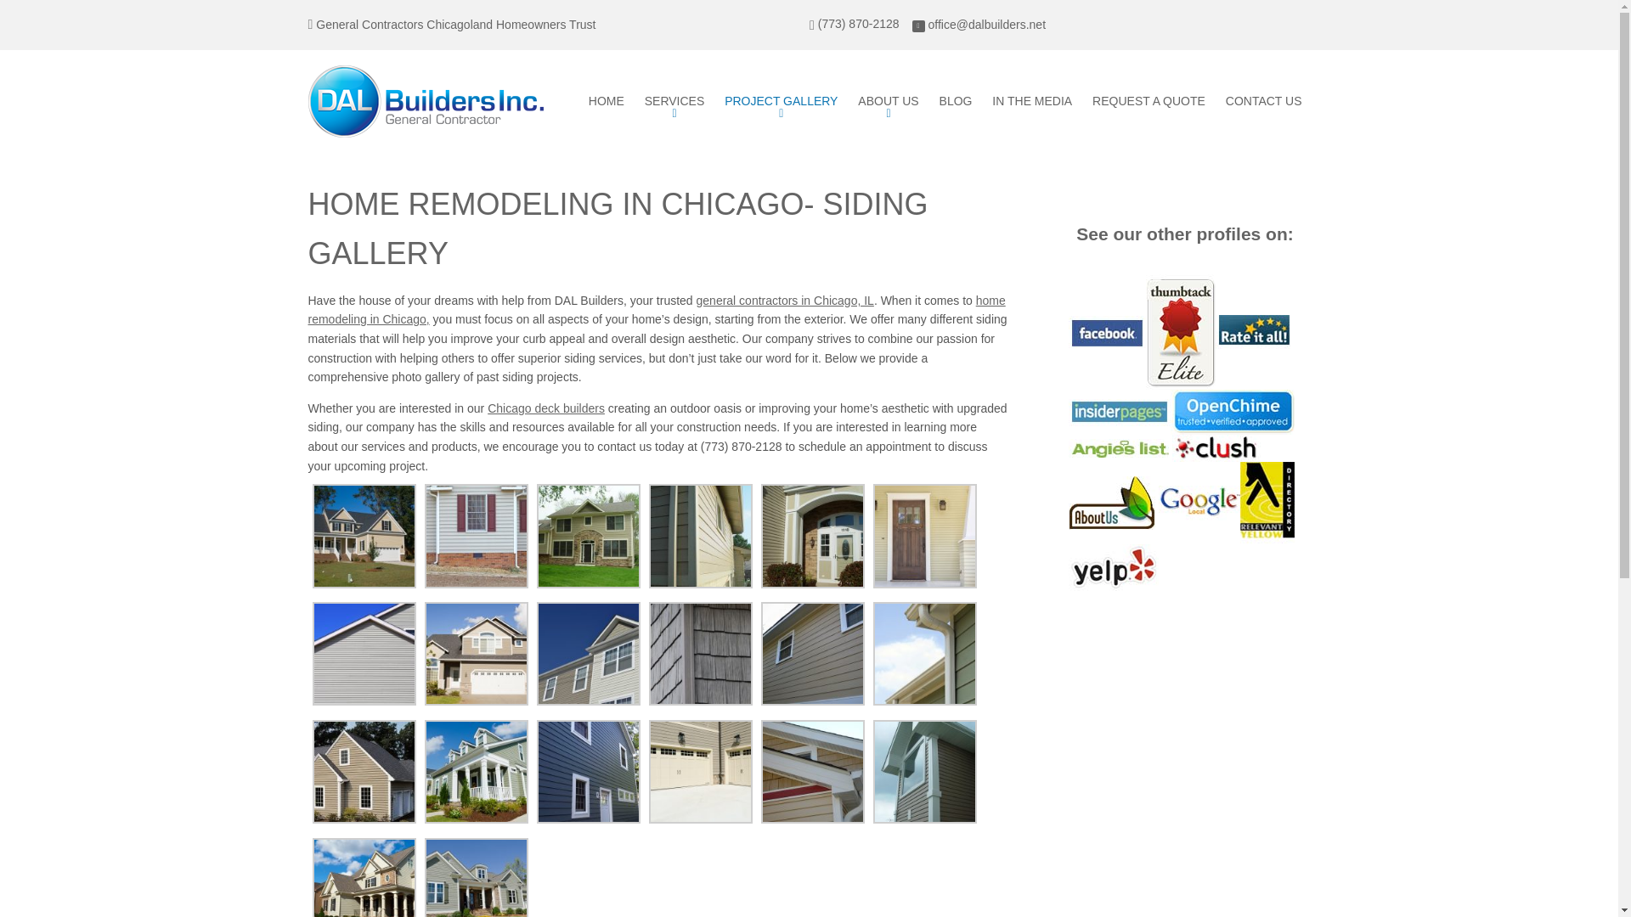 The height and width of the screenshot is (917, 1631). I want to click on REQUEST A QUOTE, so click(1148, 102).